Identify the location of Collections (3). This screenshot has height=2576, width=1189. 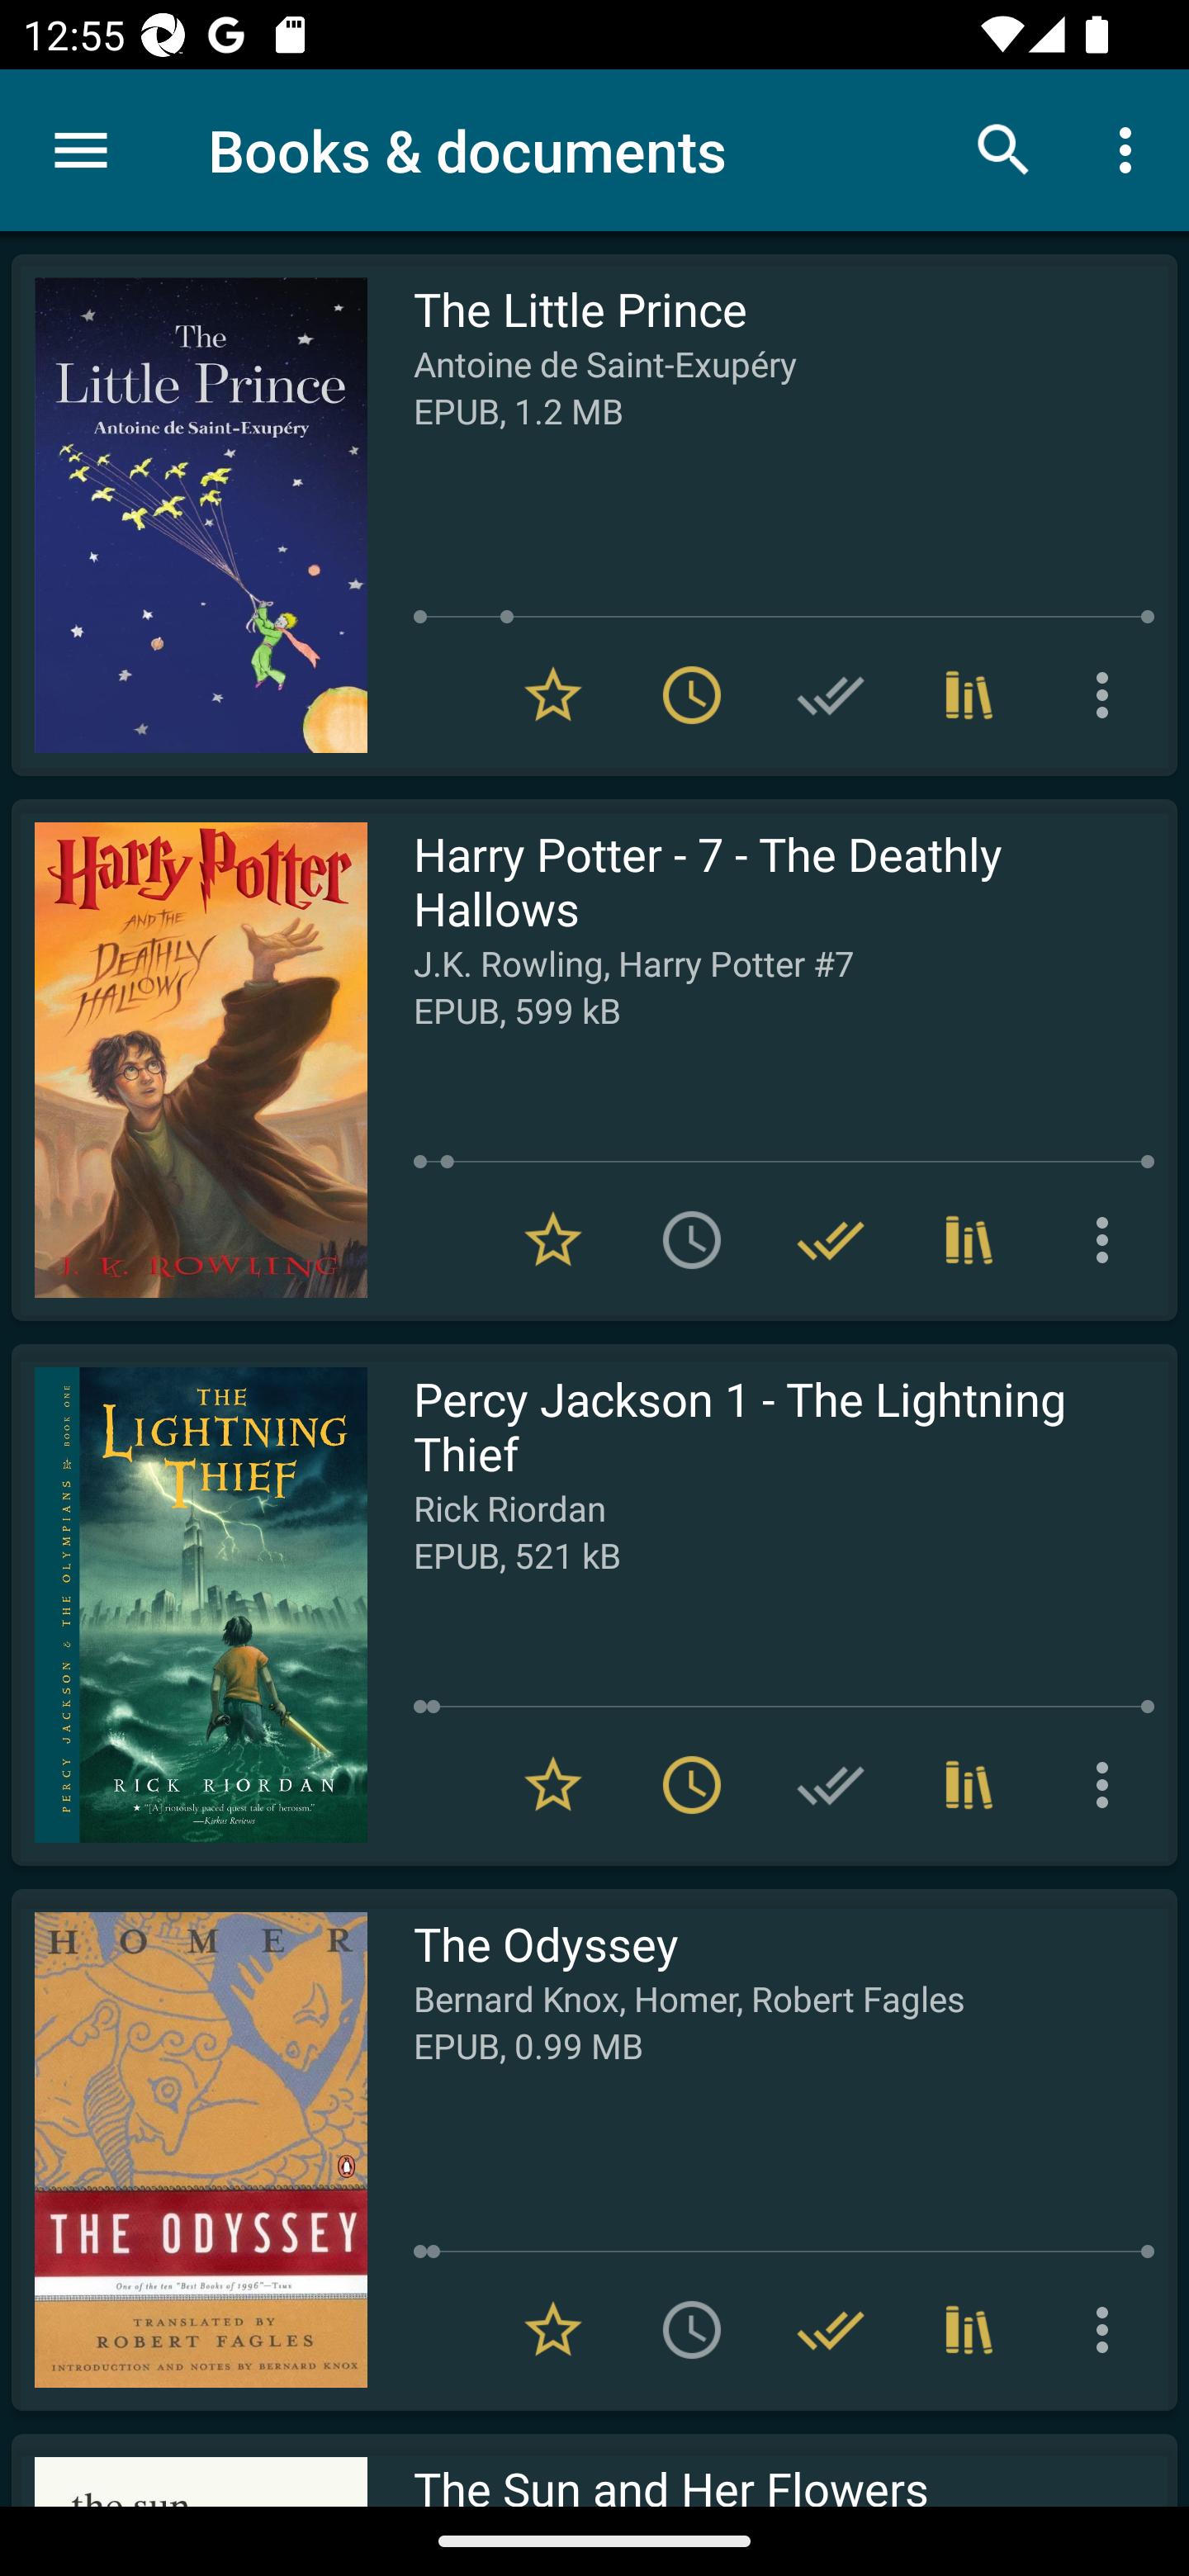
(969, 1238).